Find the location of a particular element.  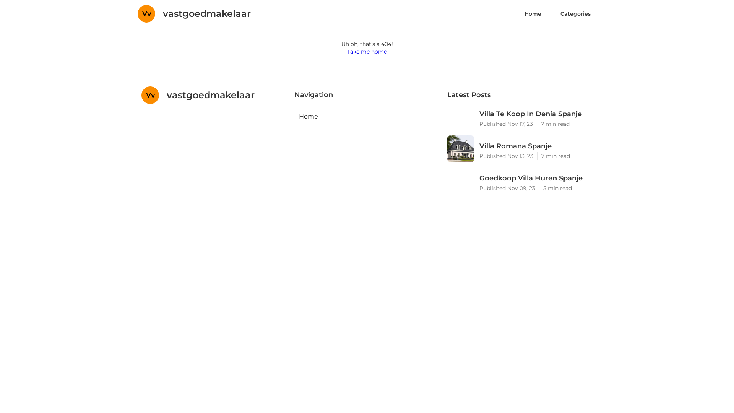

Categories is located at coordinates (576, 14).